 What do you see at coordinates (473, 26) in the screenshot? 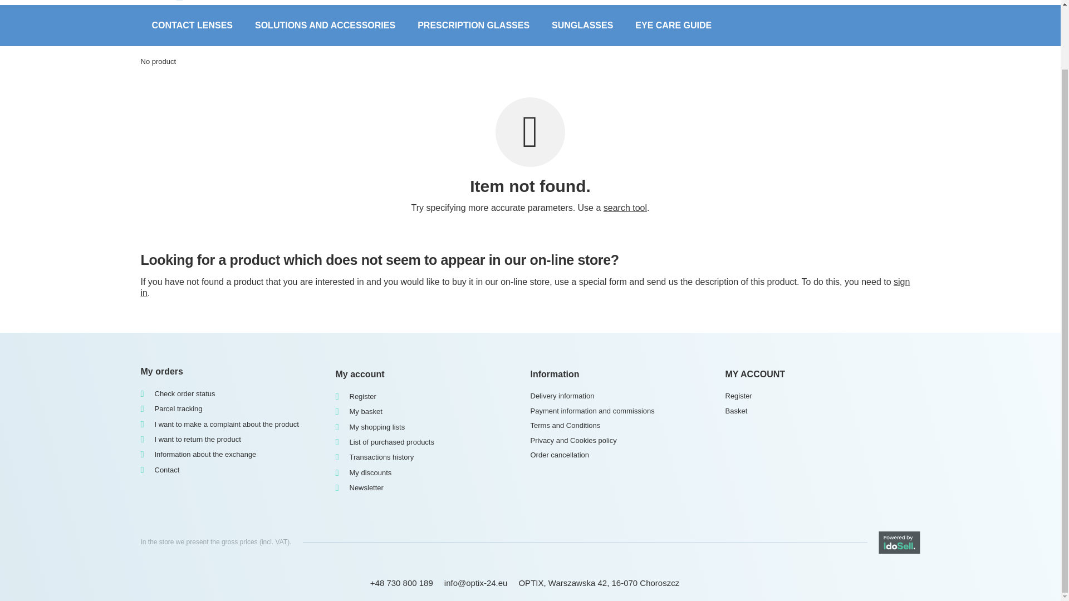
I see `PRESCRIPTION GLASSES` at bounding box center [473, 26].